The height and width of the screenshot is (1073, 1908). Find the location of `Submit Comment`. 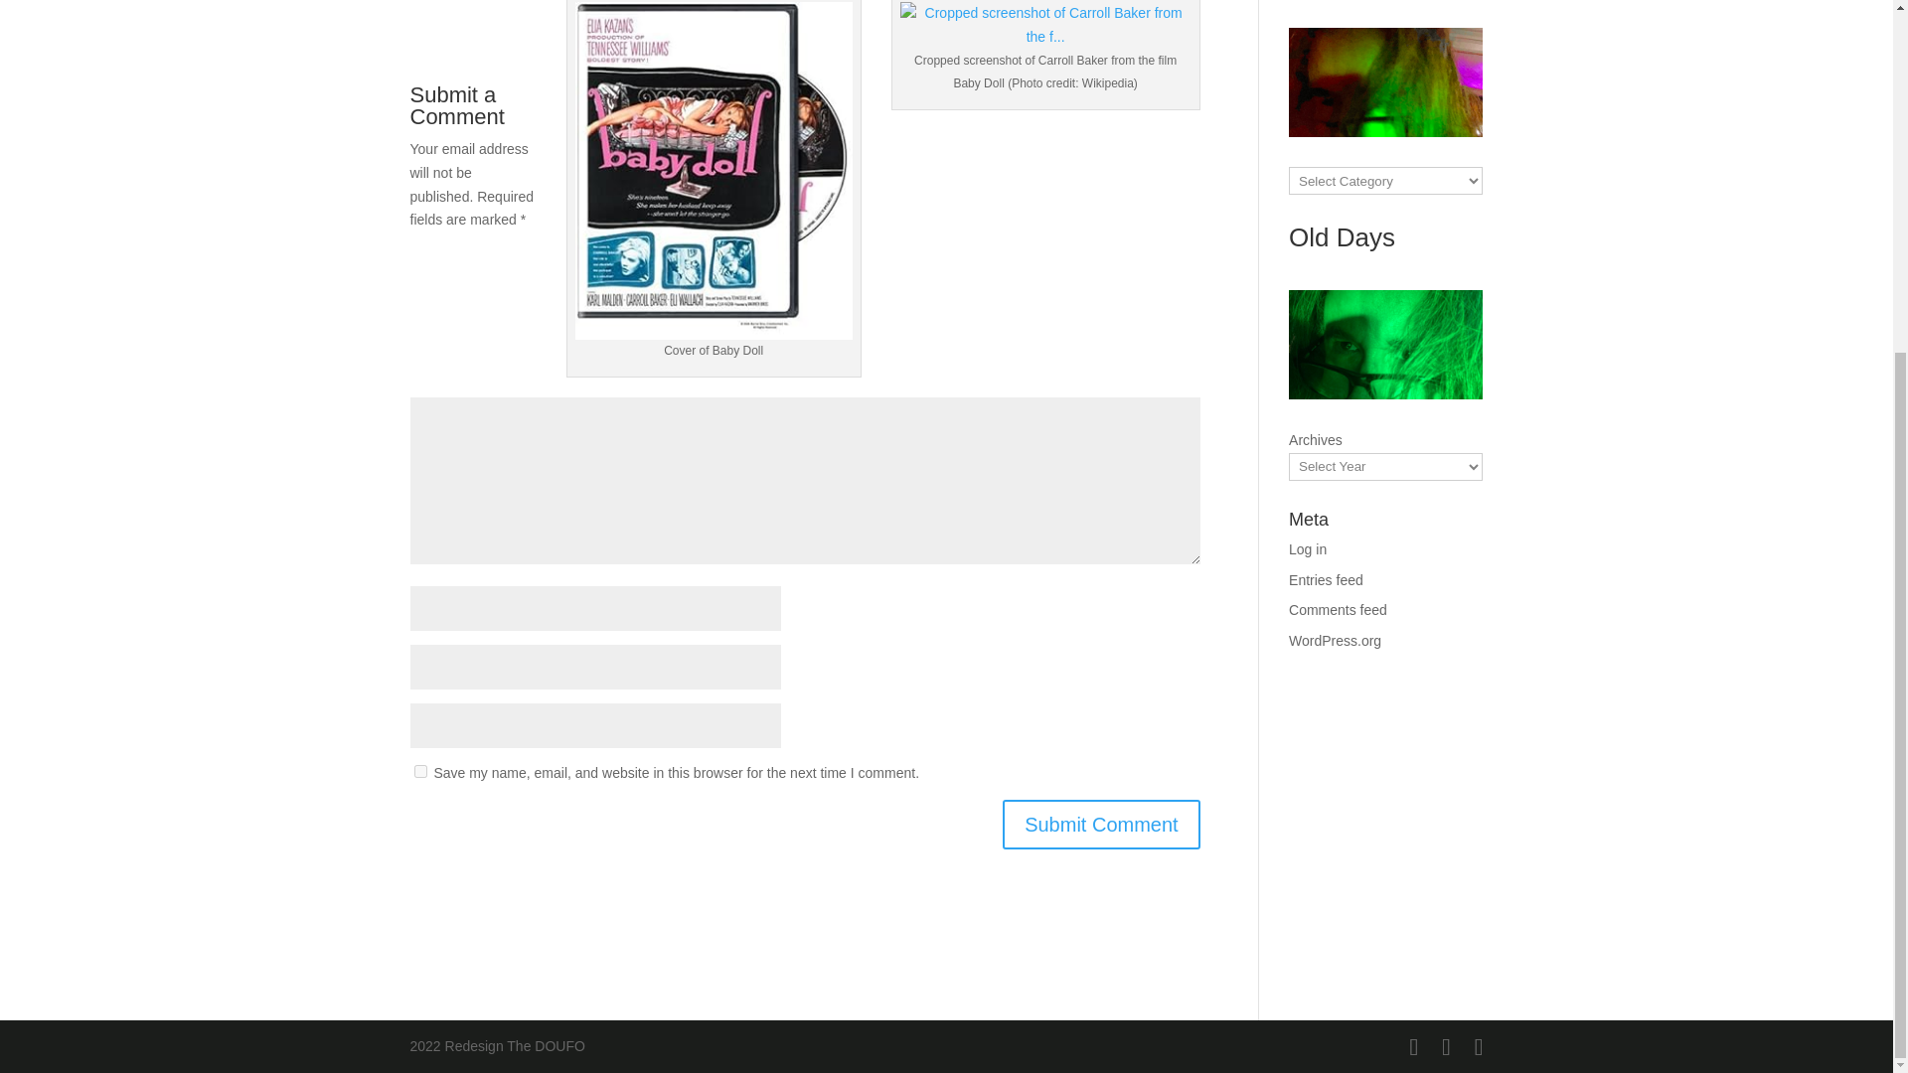

Submit Comment is located at coordinates (1101, 825).